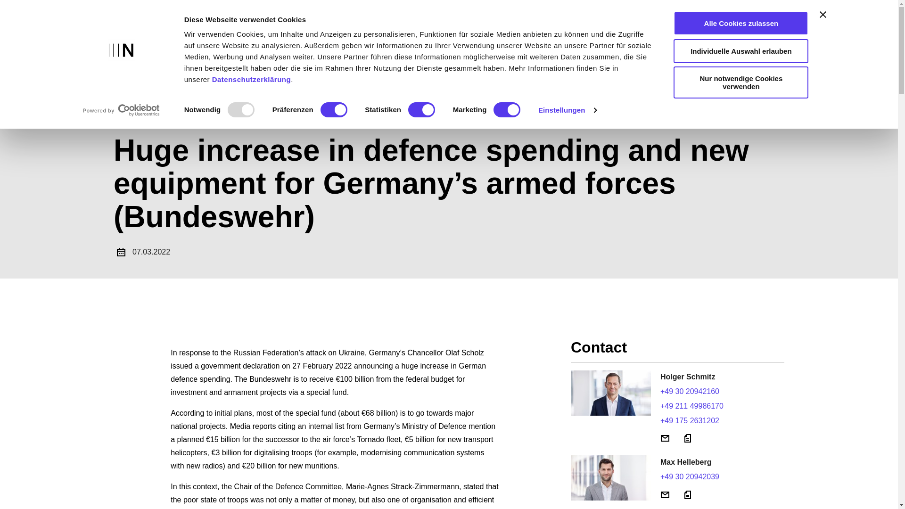  Describe the element at coordinates (557, 35) in the screenshot. I see `Professionals` at that location.